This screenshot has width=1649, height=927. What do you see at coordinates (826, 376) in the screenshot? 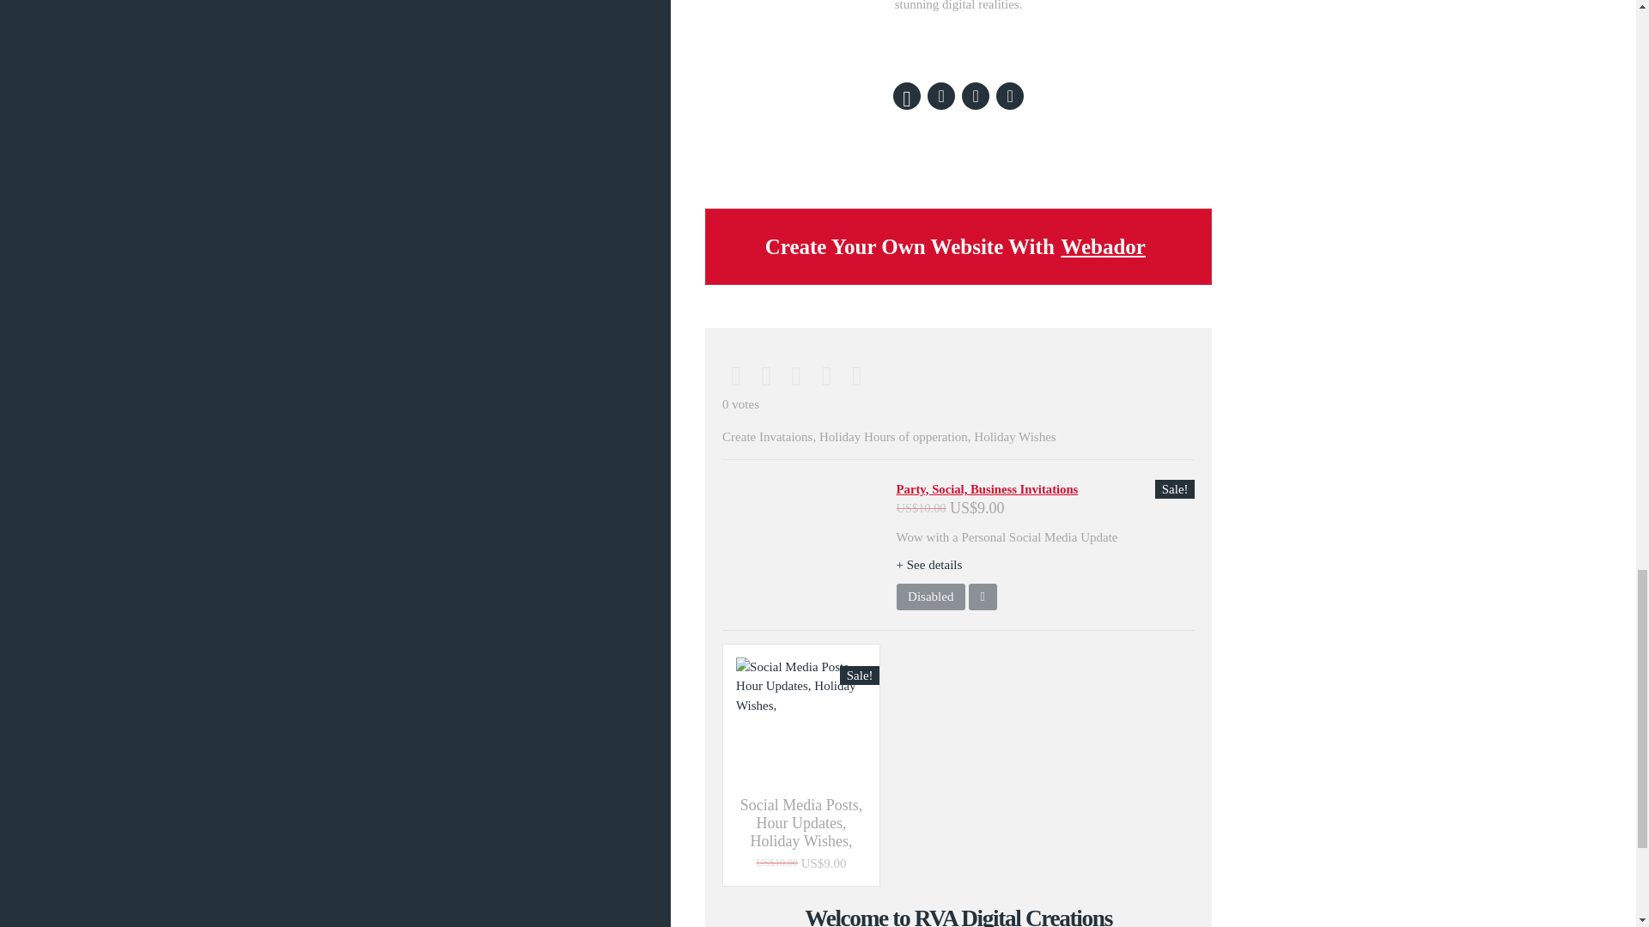
I see `4 stars` at bounding box center [826, 376].